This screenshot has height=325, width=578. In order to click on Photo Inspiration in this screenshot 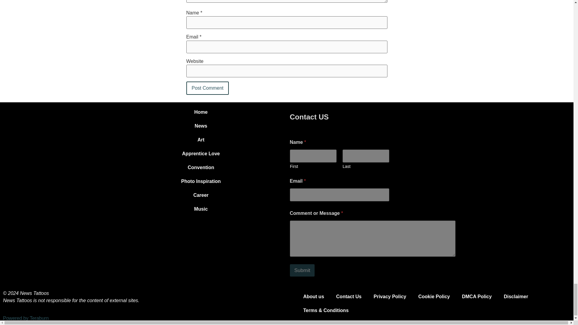, I will do `click(200, 181)`.